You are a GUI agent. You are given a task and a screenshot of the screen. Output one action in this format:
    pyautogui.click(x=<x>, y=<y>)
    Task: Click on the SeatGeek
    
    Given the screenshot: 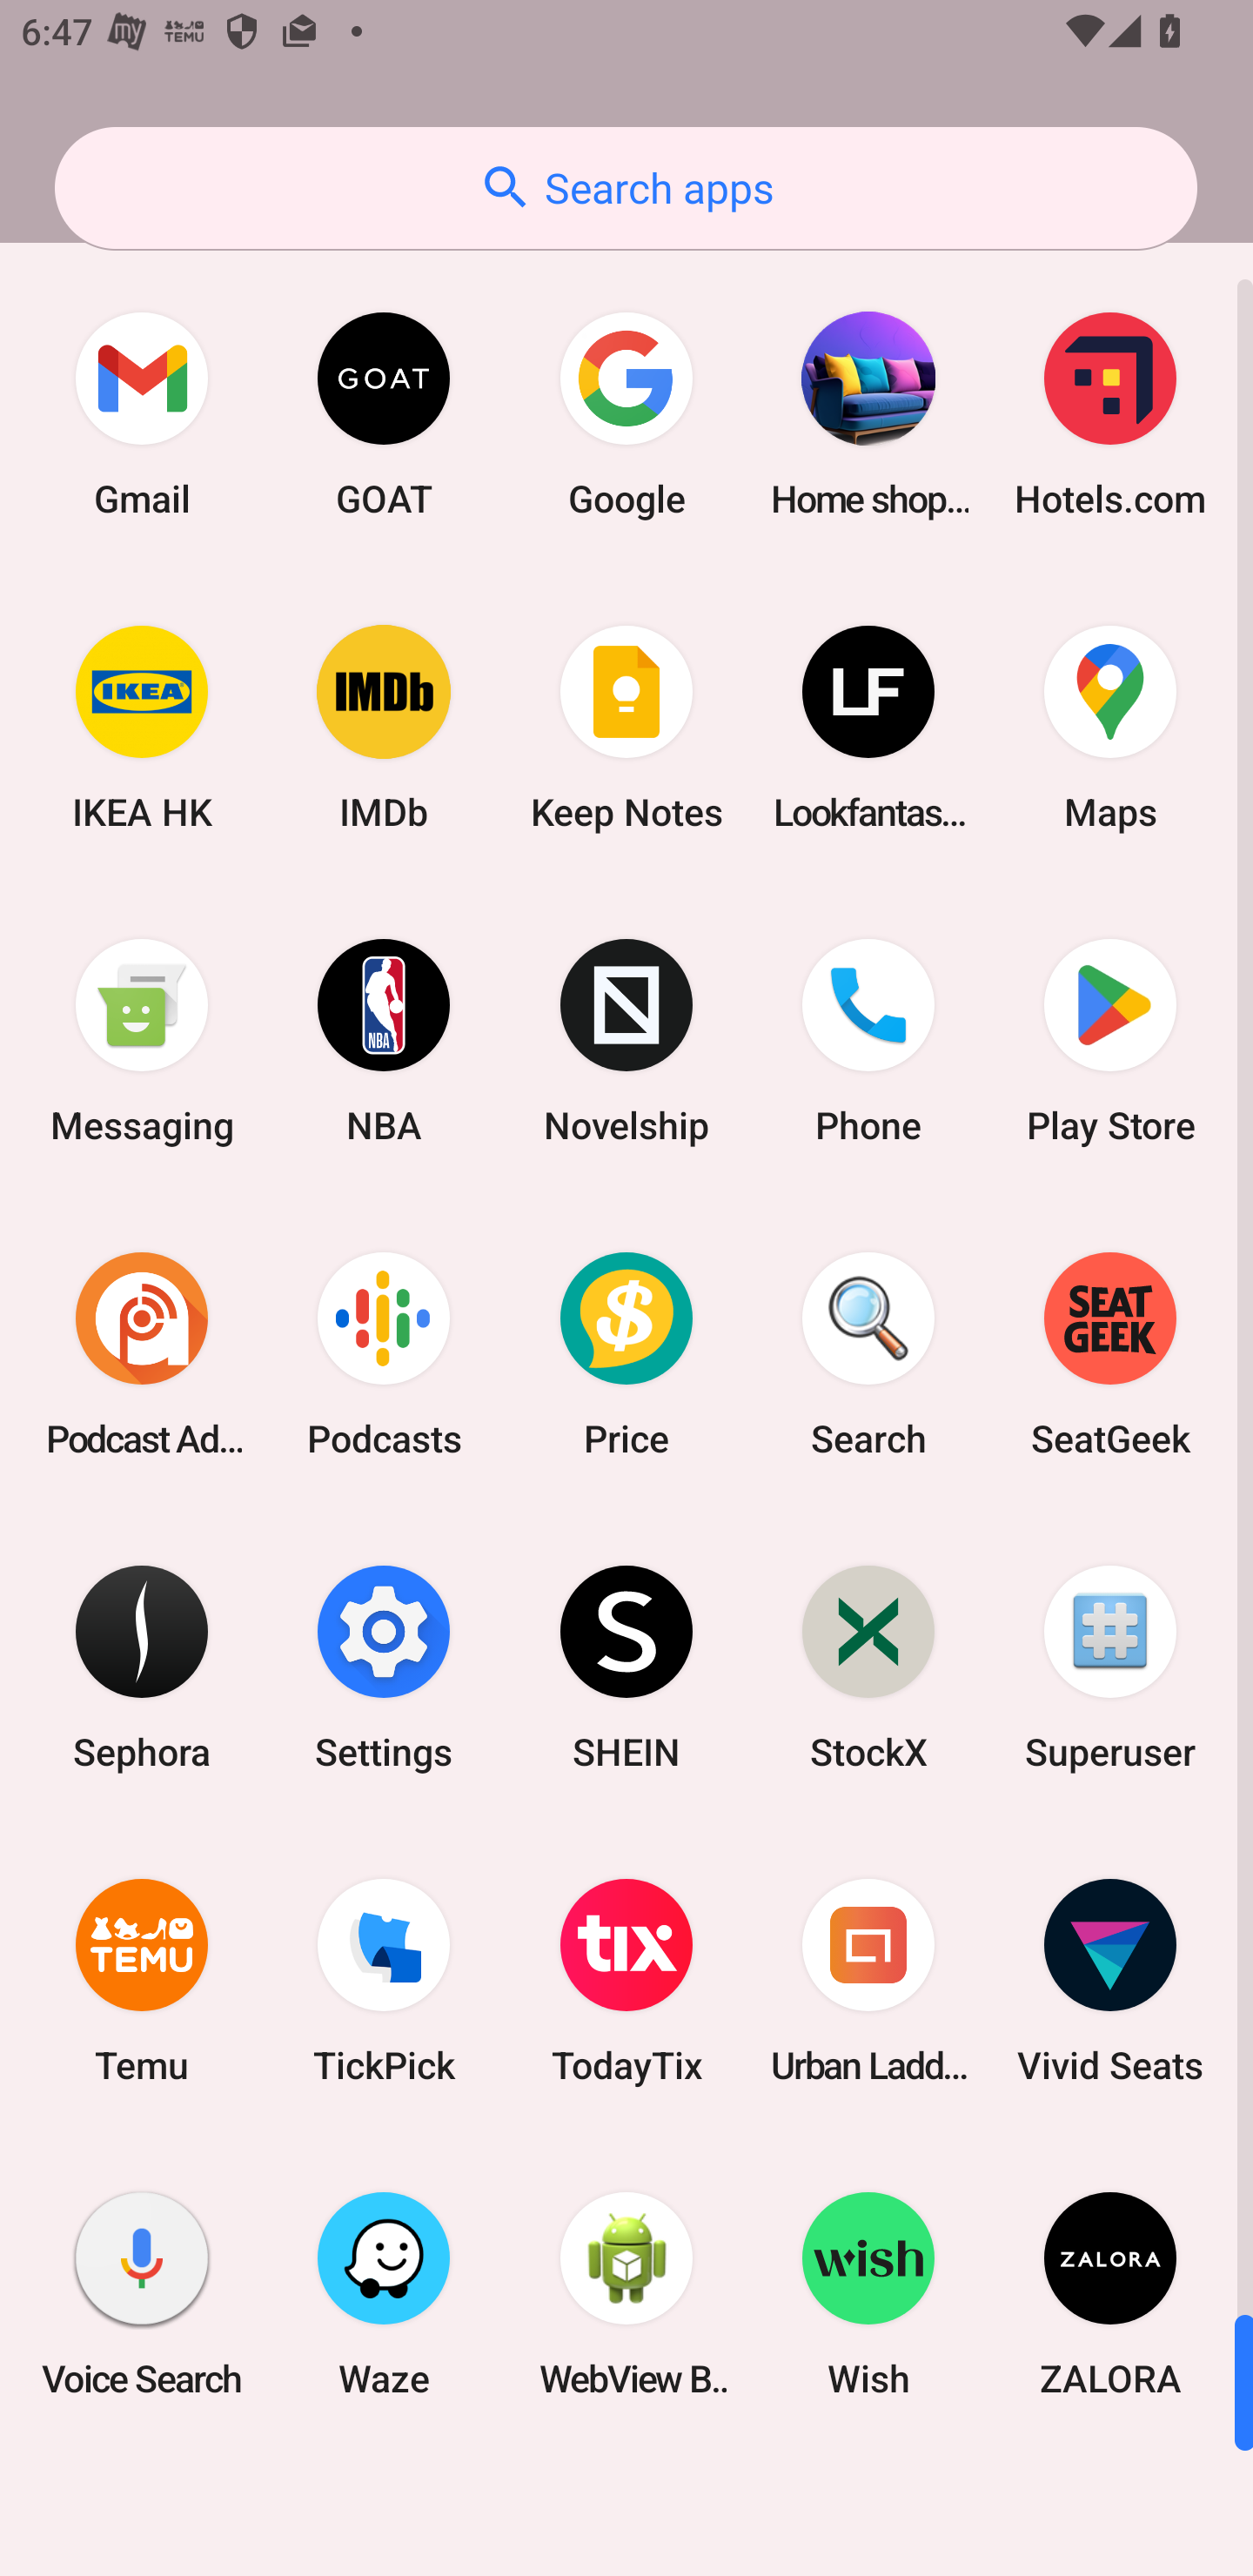 What is the action you would take?
    pyautogui.click(x=1110, y=1353)
    